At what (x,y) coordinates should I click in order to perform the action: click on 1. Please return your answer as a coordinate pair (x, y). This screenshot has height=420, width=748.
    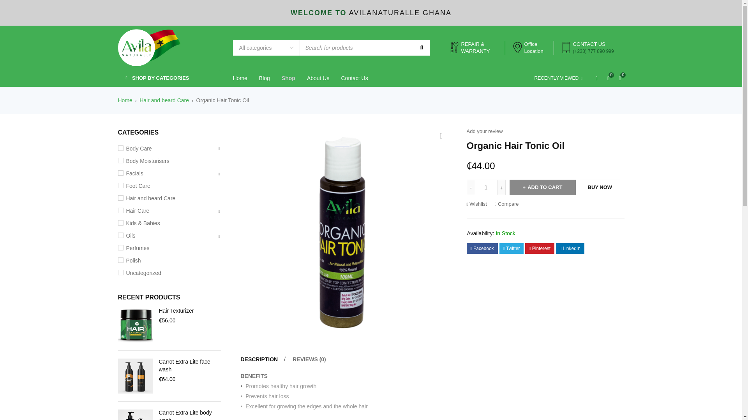
    Looking at the image, I should click on (486, 187).